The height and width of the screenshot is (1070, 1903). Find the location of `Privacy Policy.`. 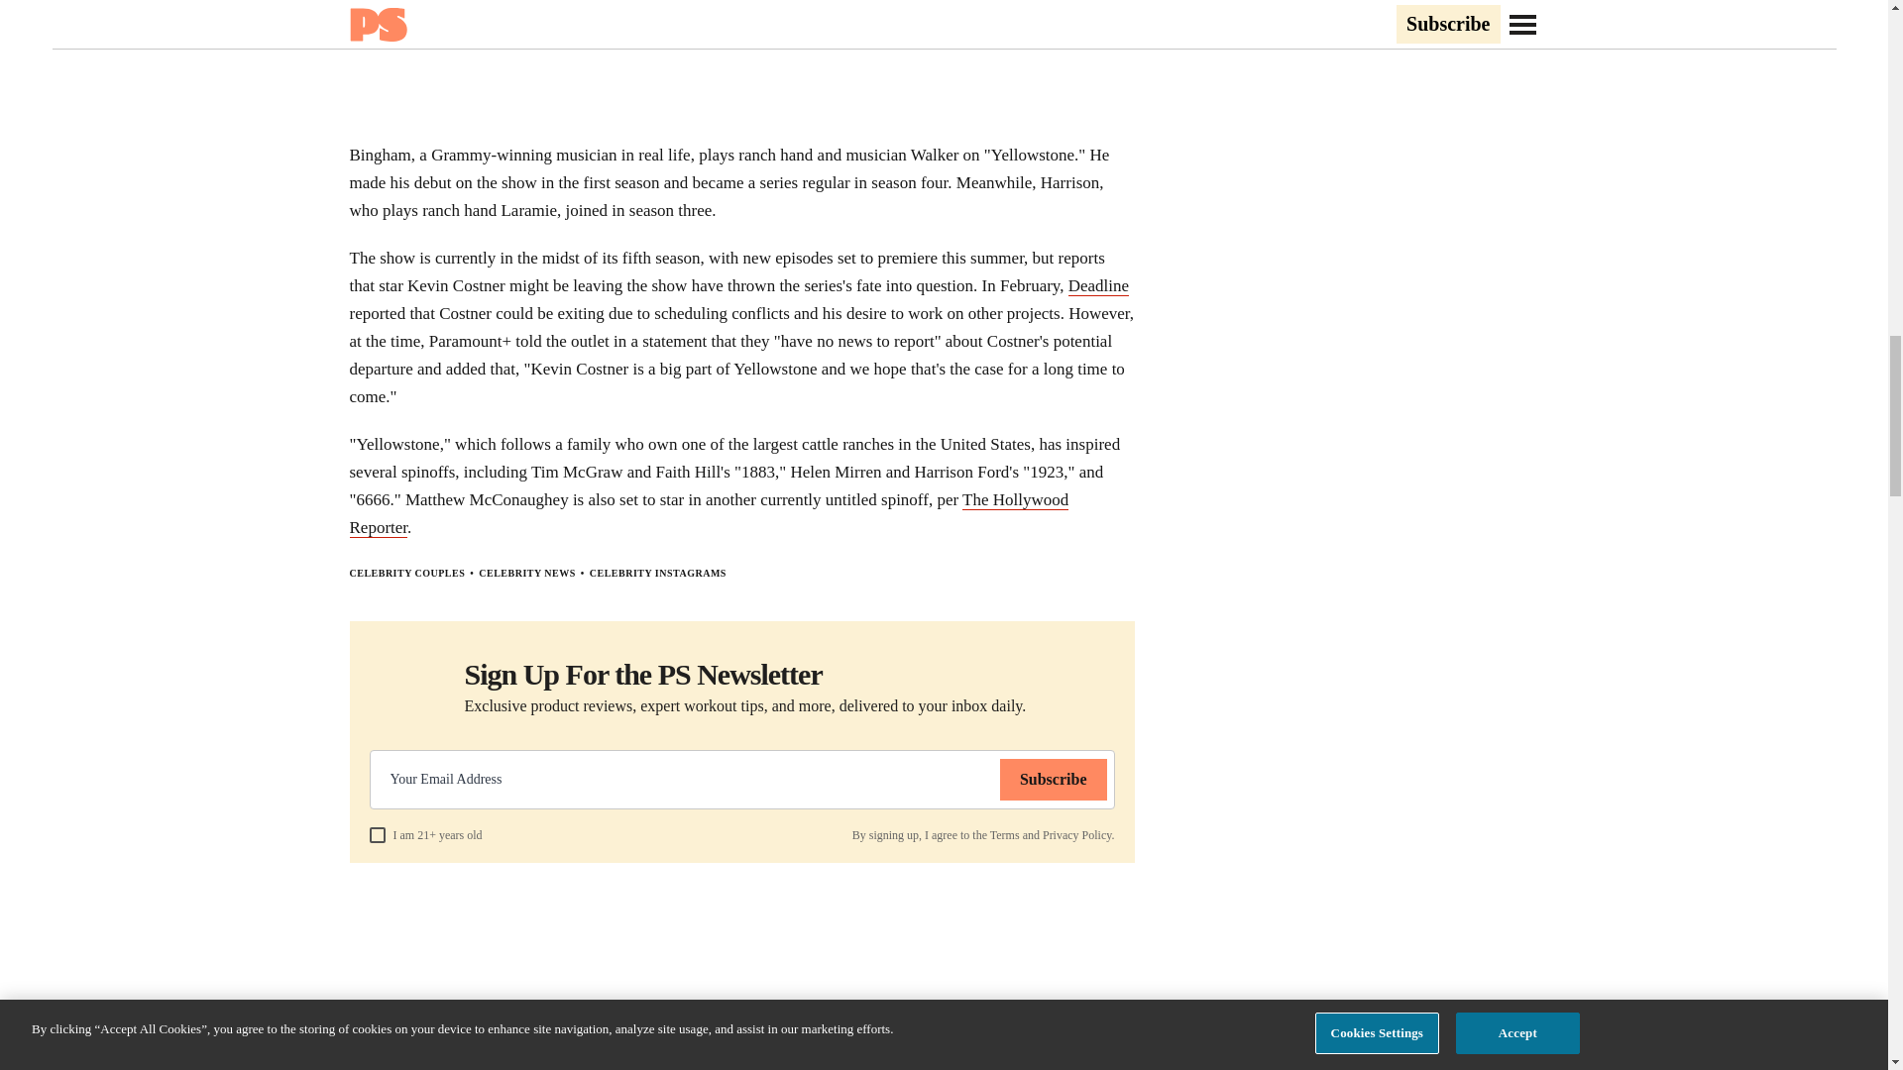

Privacy Policy. is located at coordinates (1078, 834).